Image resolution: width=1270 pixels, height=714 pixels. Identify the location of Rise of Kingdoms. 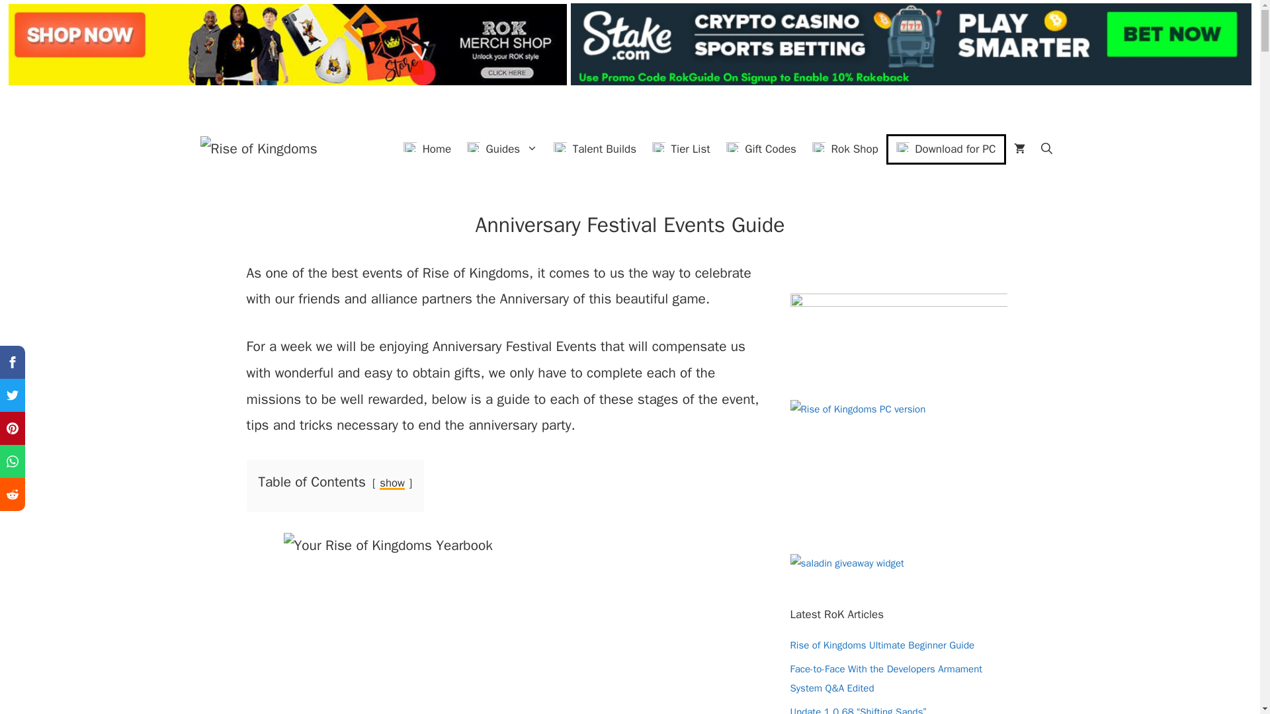
(258, 147).